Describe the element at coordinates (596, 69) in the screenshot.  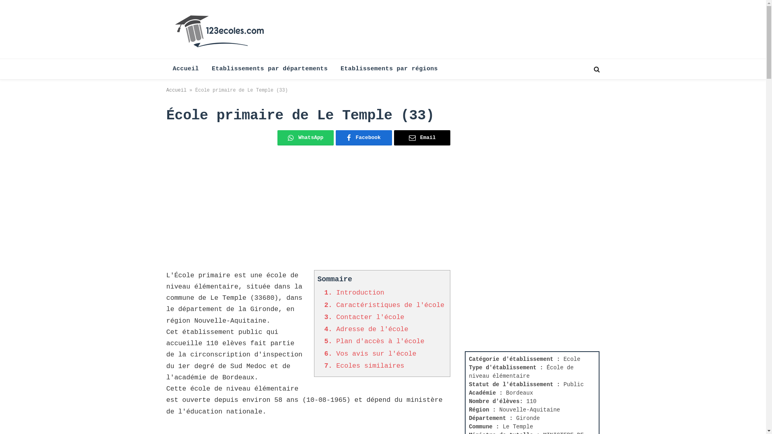
I see `Recherche` at that location.